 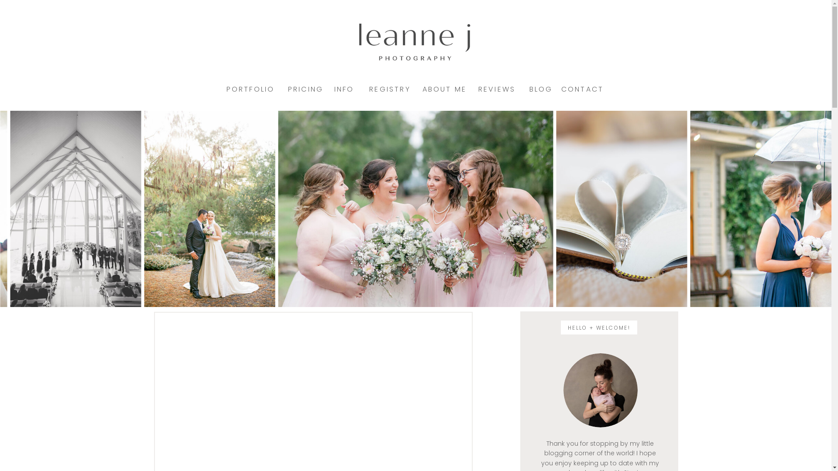 What do you see at coordinates (444, 89) in the screenshot?
I see `ABOUT ME` at bounding box center [444, 89].